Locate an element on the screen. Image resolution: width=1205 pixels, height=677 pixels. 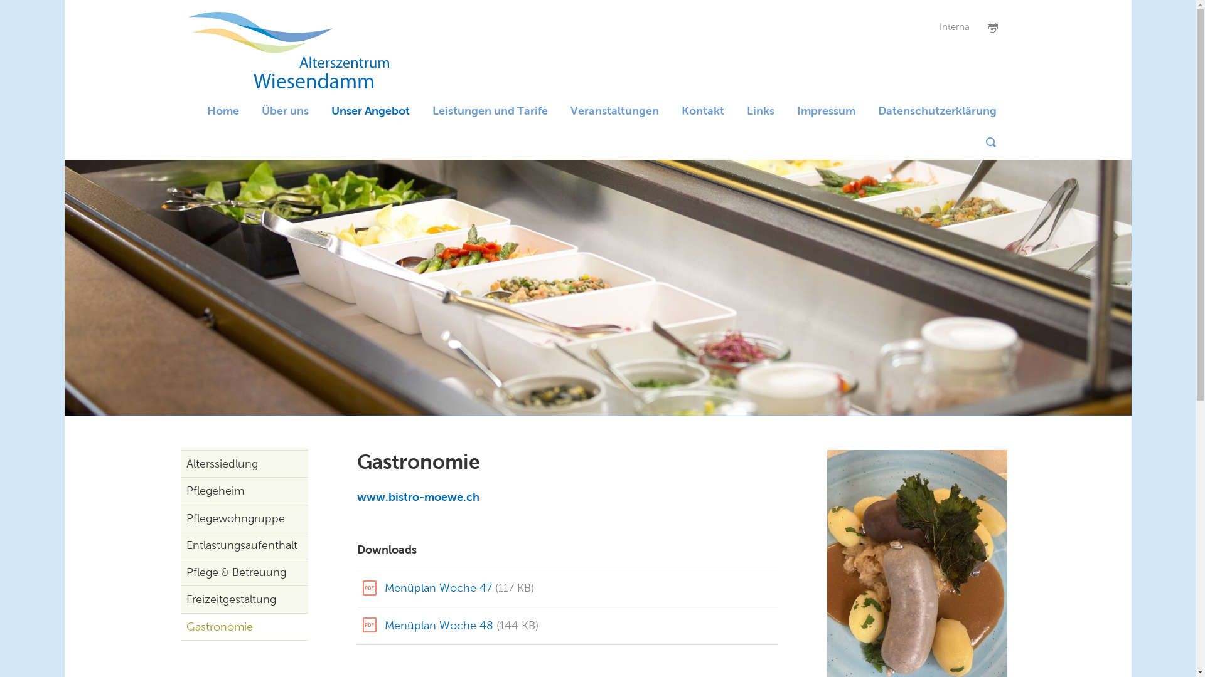
Freizeitgestaltung is located at coordinates (245, 599).